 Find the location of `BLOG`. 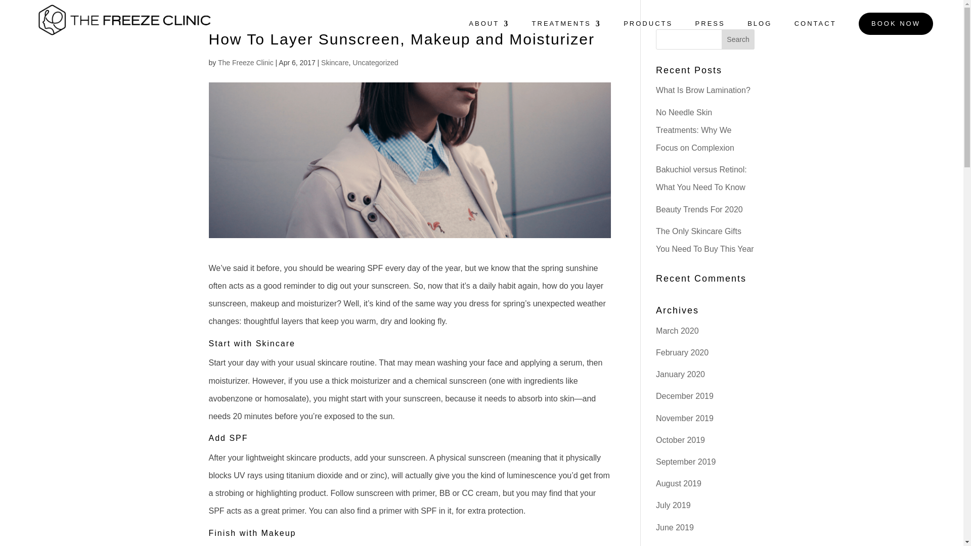

BLOG is located at coordinates (760, 29).